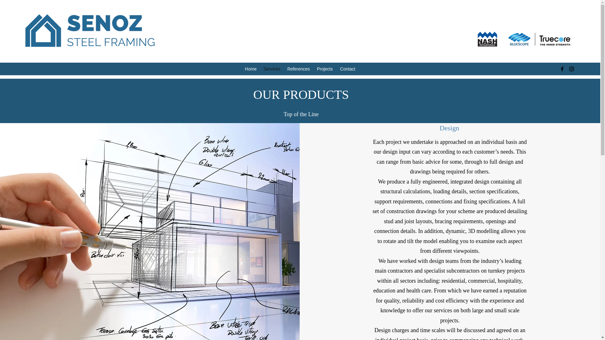 The image size is (605, 340). I want to click on References, so click(298, 69).